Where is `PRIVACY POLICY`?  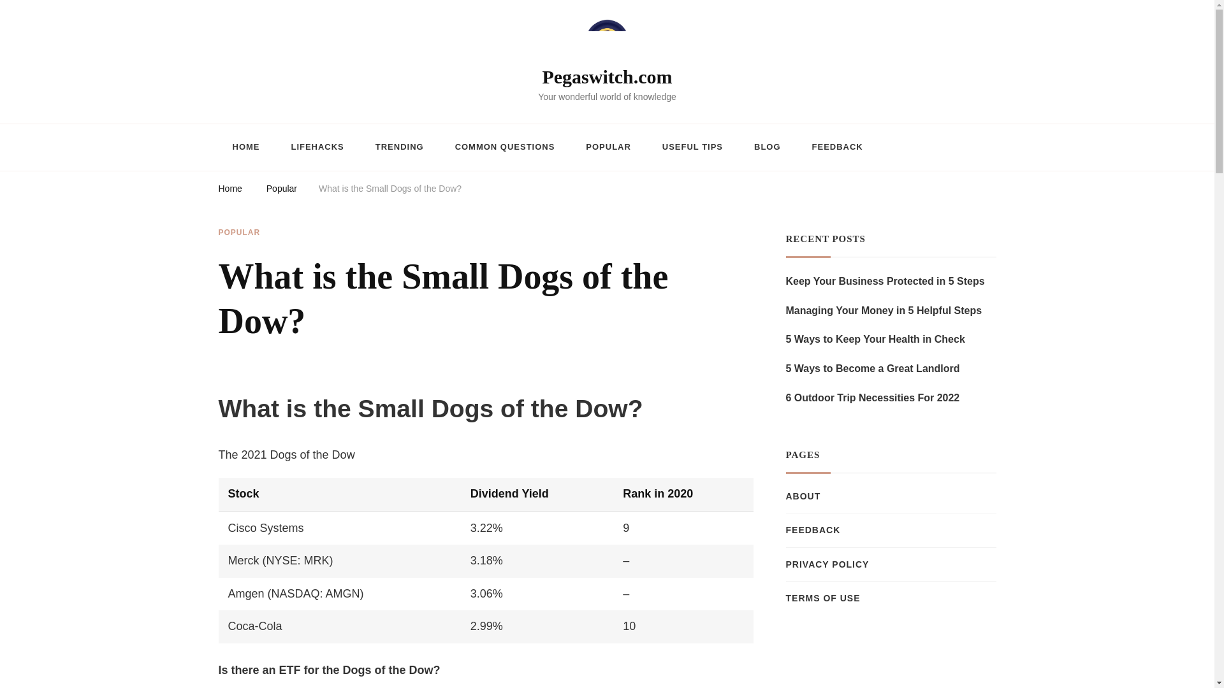 PRIVACY POLICY is located at coordinates (827, 564).